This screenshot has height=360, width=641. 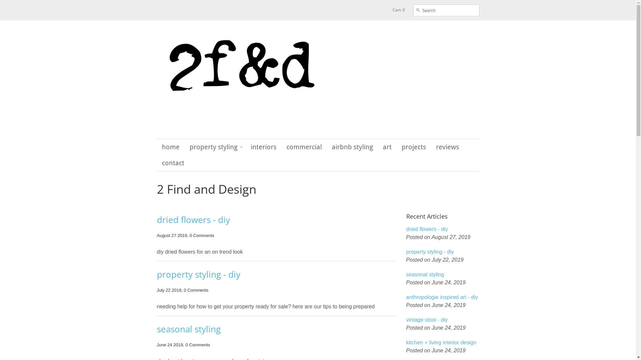 I want to click on home, so click(x=171, y=147).